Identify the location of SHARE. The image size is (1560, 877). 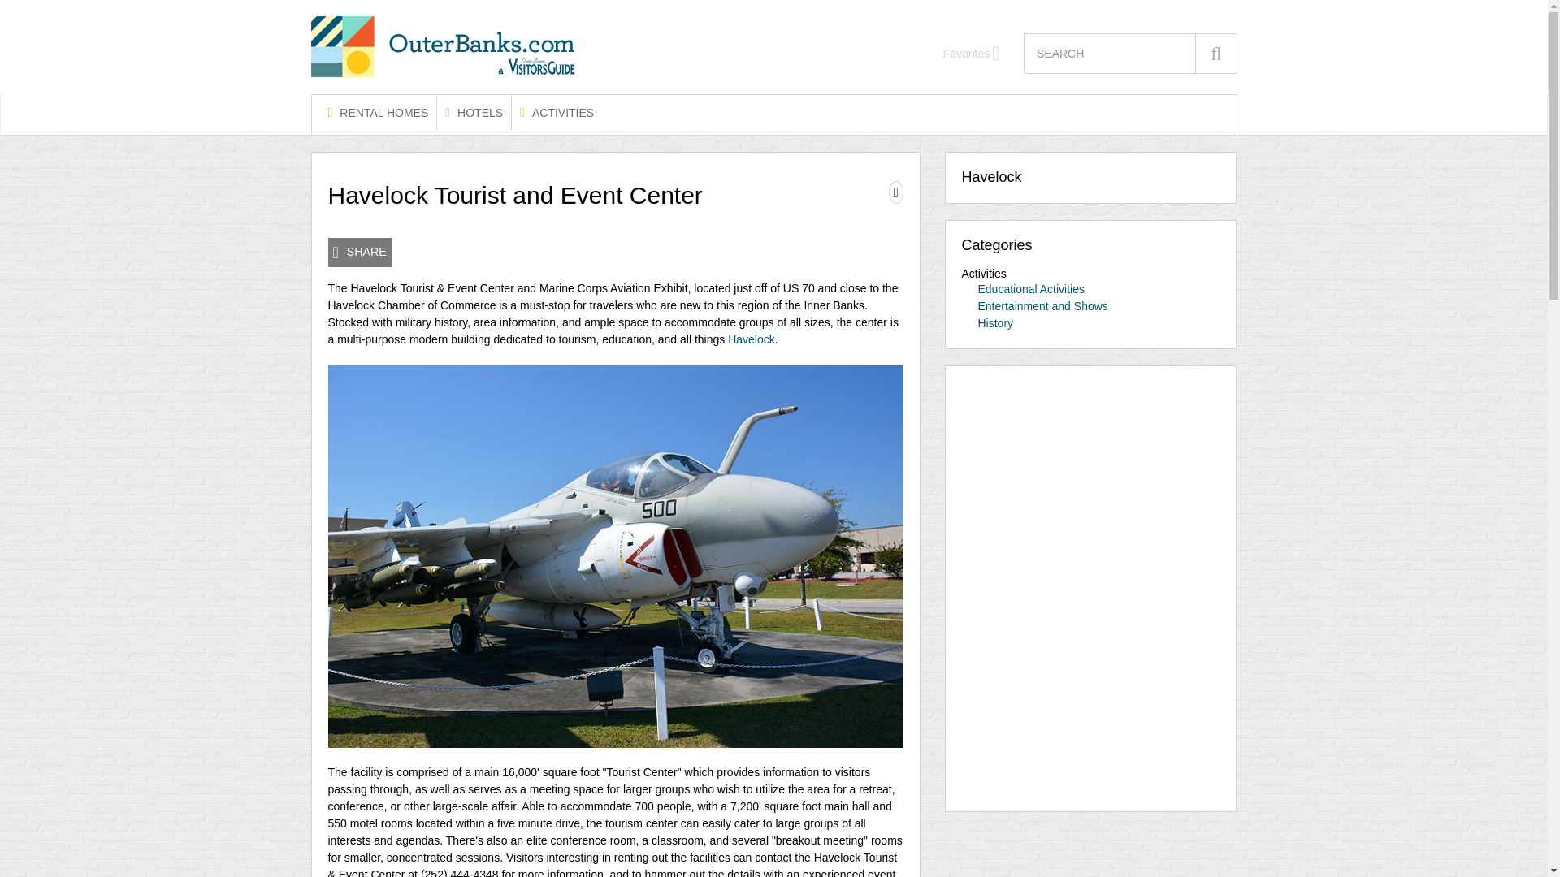
(359, 252).